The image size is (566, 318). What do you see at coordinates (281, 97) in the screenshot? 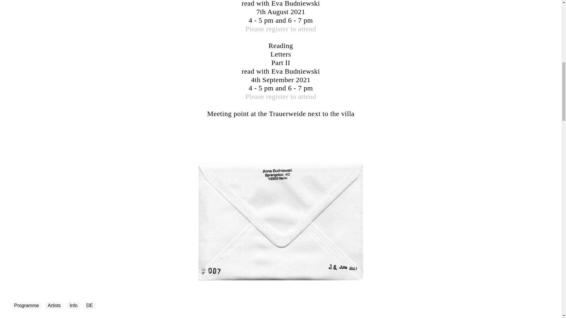
I see `Please register to attend` at bounding box center [281, 97].